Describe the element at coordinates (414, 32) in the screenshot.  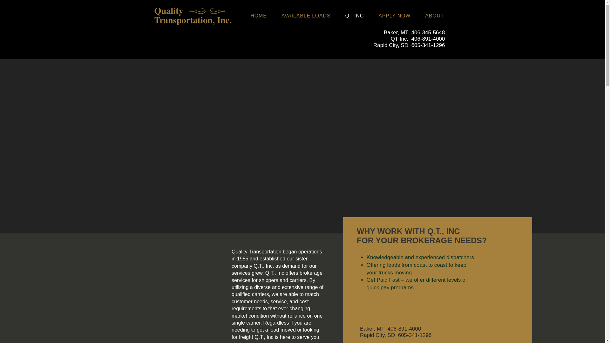
I see `Baker, MT  406-345-5648` at that location.